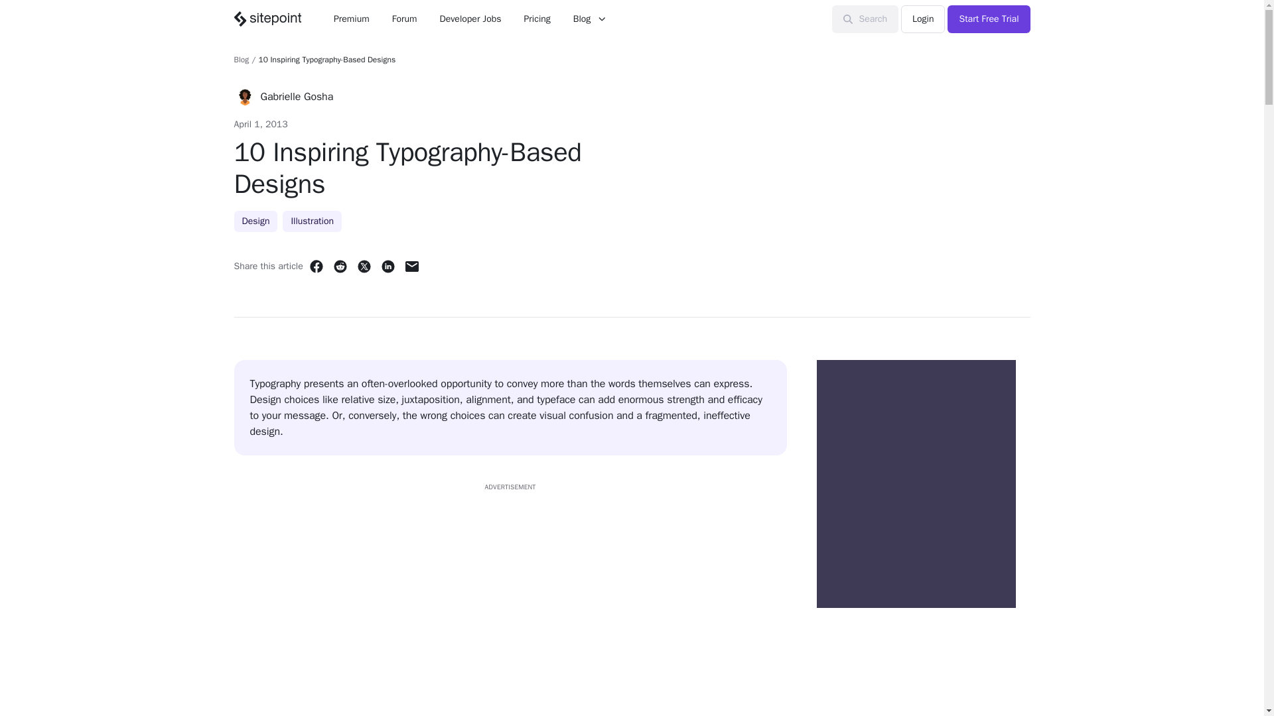 This screenshot has width=1274, height=716. Describe the element at coordinates (470, 19) in the screenshot. I see `Developer Jobs` at that location.